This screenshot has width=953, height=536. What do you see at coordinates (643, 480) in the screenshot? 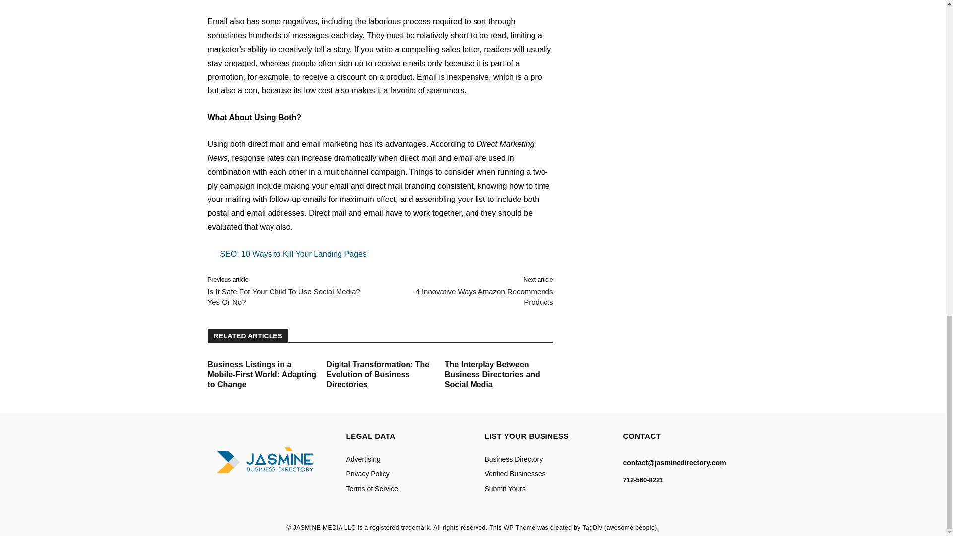
I see `712-560-8221` at bounding box center [643, 480].